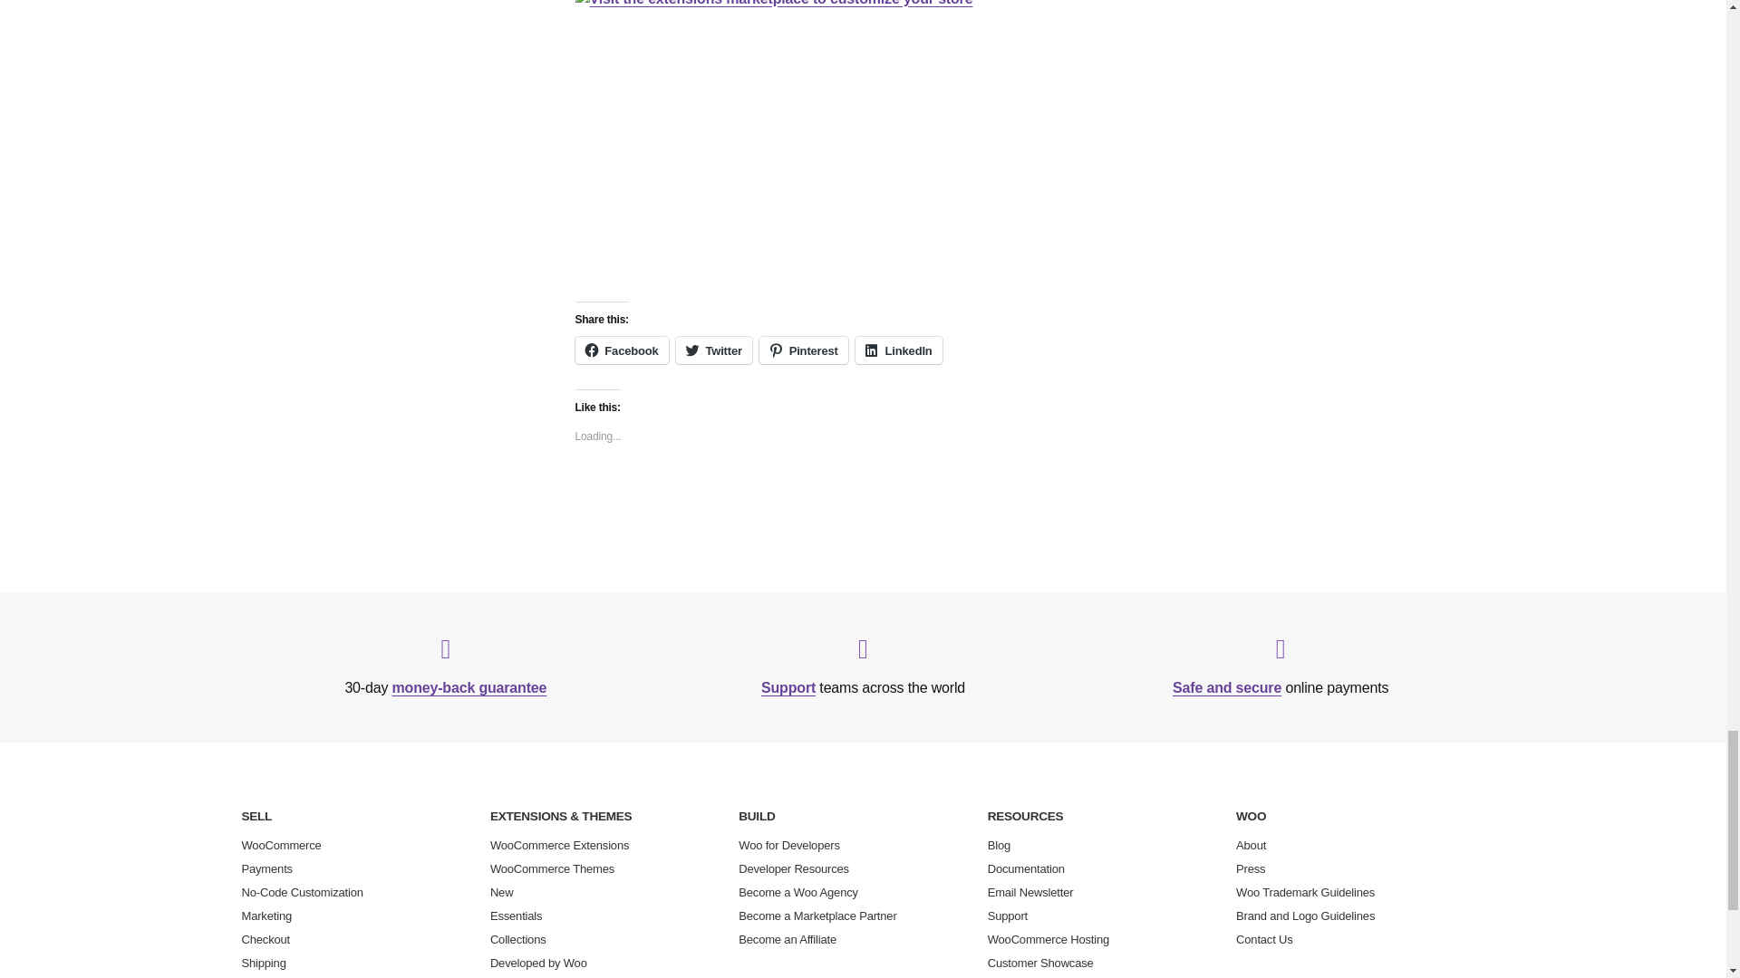 Image resolution: width=1740 pixels, height=978 pixels. I want to click on Developed by Woo, so click(538, 964).